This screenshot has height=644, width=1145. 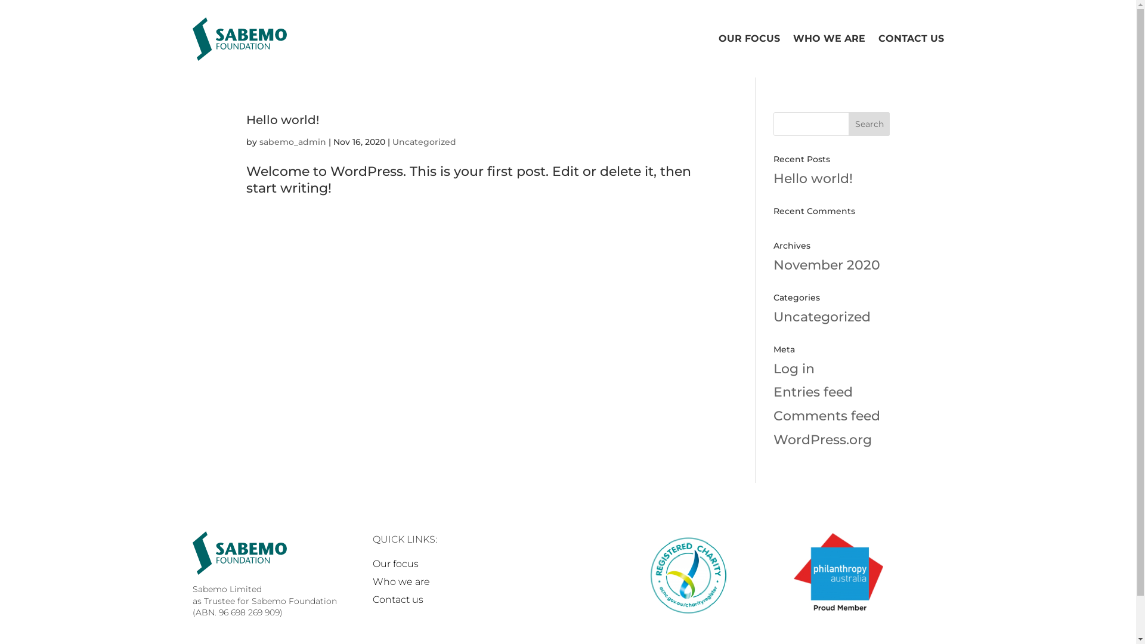 What do you see at coordinates (827, 265) in the screenshot?
I see `November 2020` at bounding box center [827, 265].